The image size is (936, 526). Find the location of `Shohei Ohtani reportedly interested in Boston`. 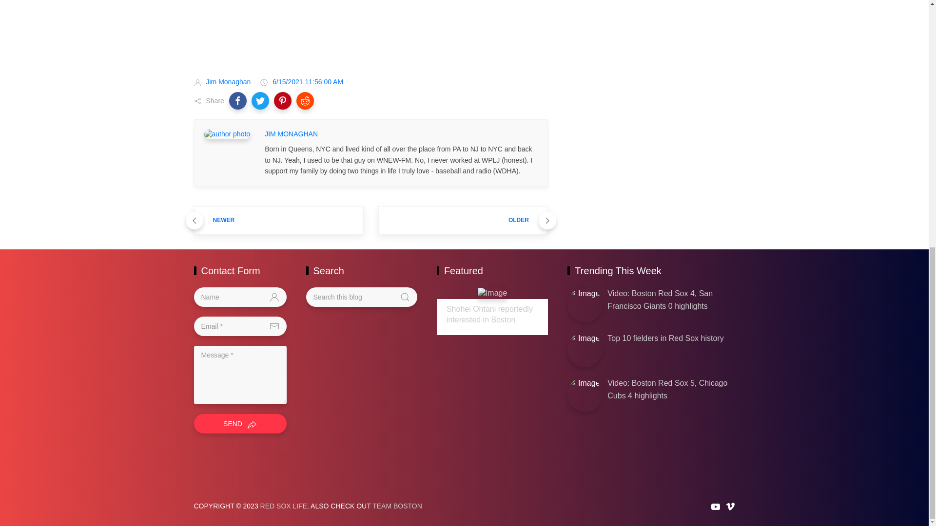

Shohei Ohtani reportedly interested in Boston is located at coordinates (489, 315).